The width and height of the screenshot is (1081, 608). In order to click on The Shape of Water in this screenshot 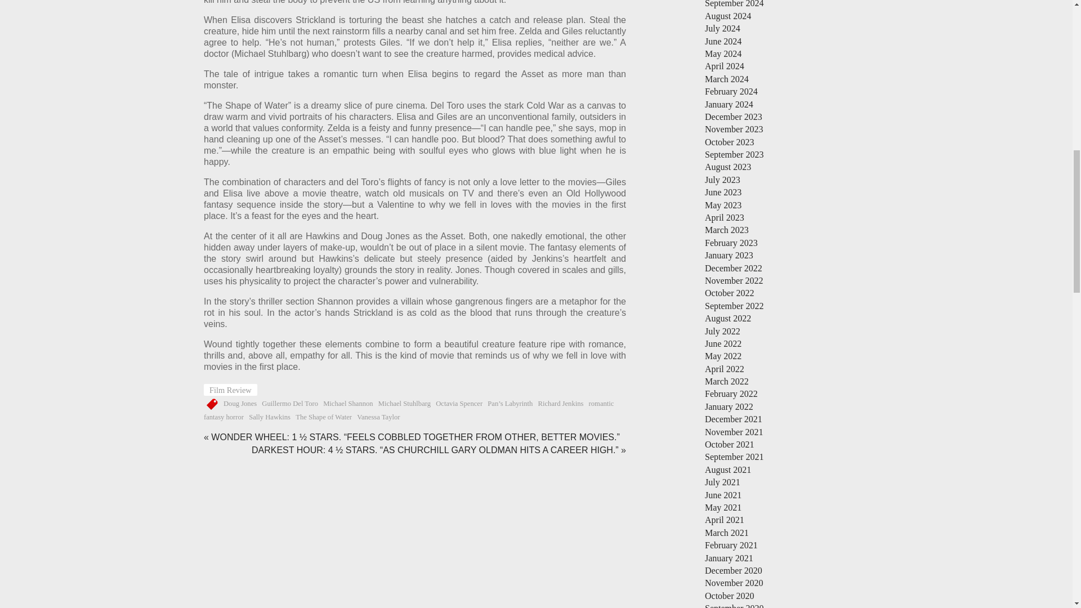, I will do `click(323, 417)`.